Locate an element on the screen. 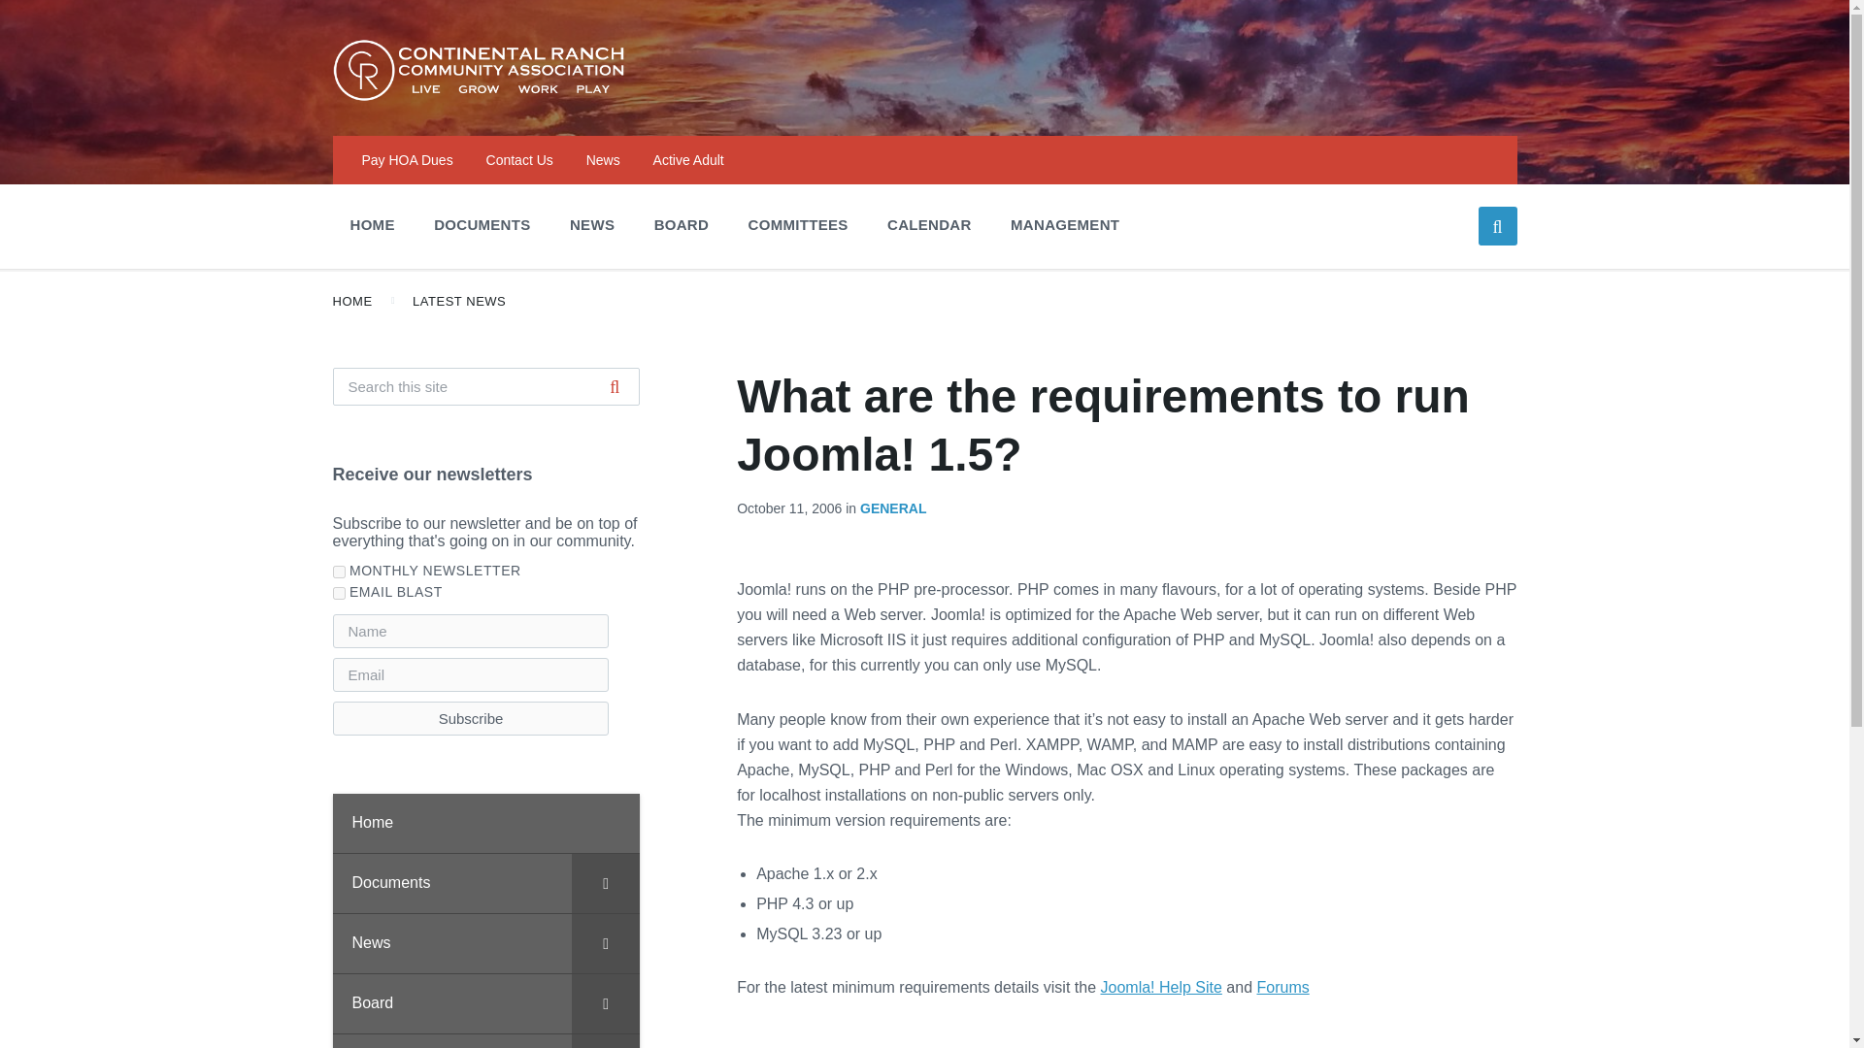  Active Adult is located at coordinates (689, 159).